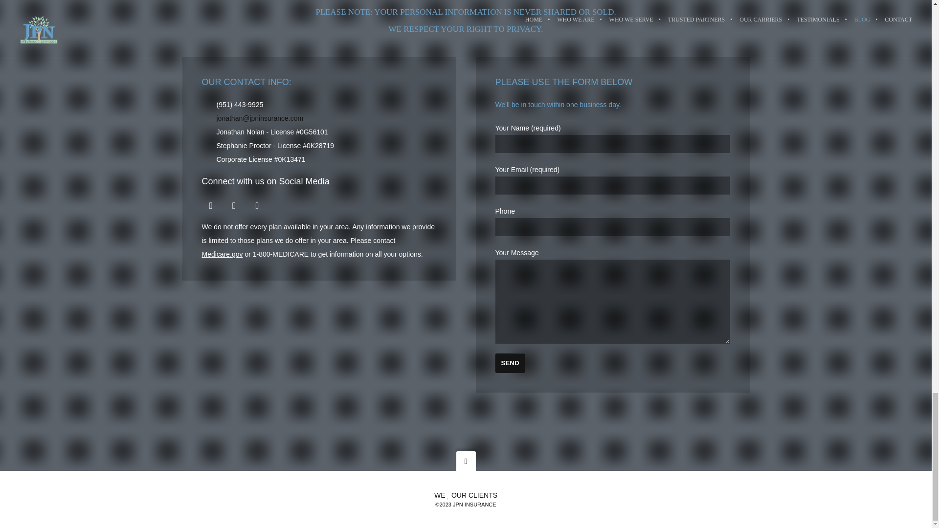 This screenshot has height=528, width=939. I want to click on Medicare.gov, so click(222, 254).